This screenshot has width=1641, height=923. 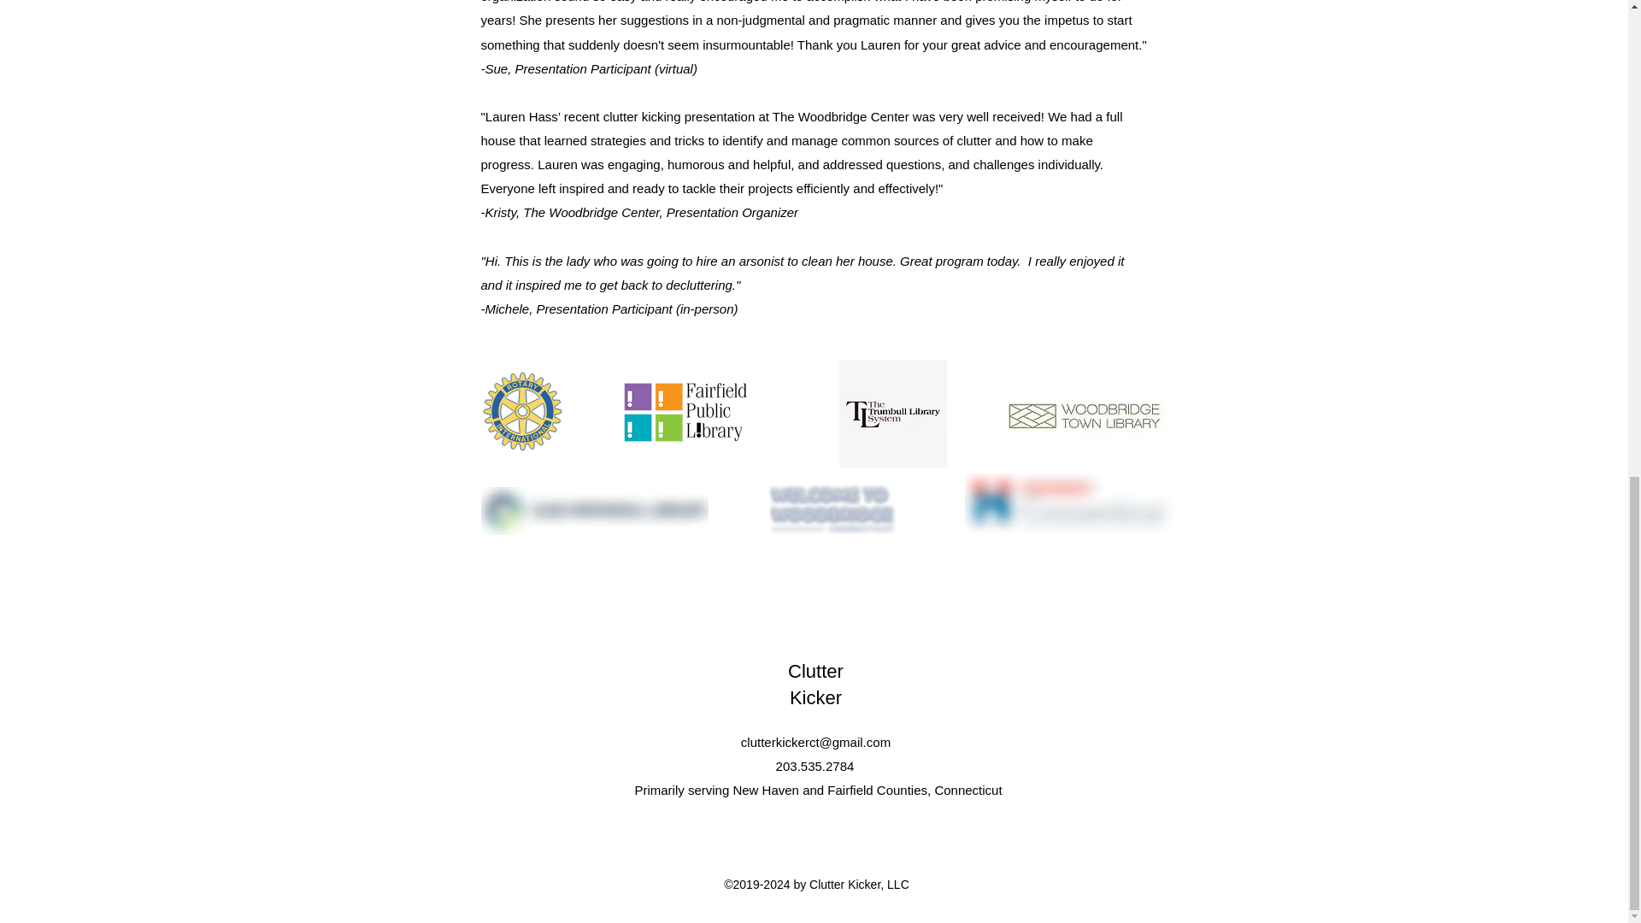 What do you see at coordinates (1084, 415) in the screenshot?
I see `woodbridge library.jpg` at bounding box center [1084, 415].